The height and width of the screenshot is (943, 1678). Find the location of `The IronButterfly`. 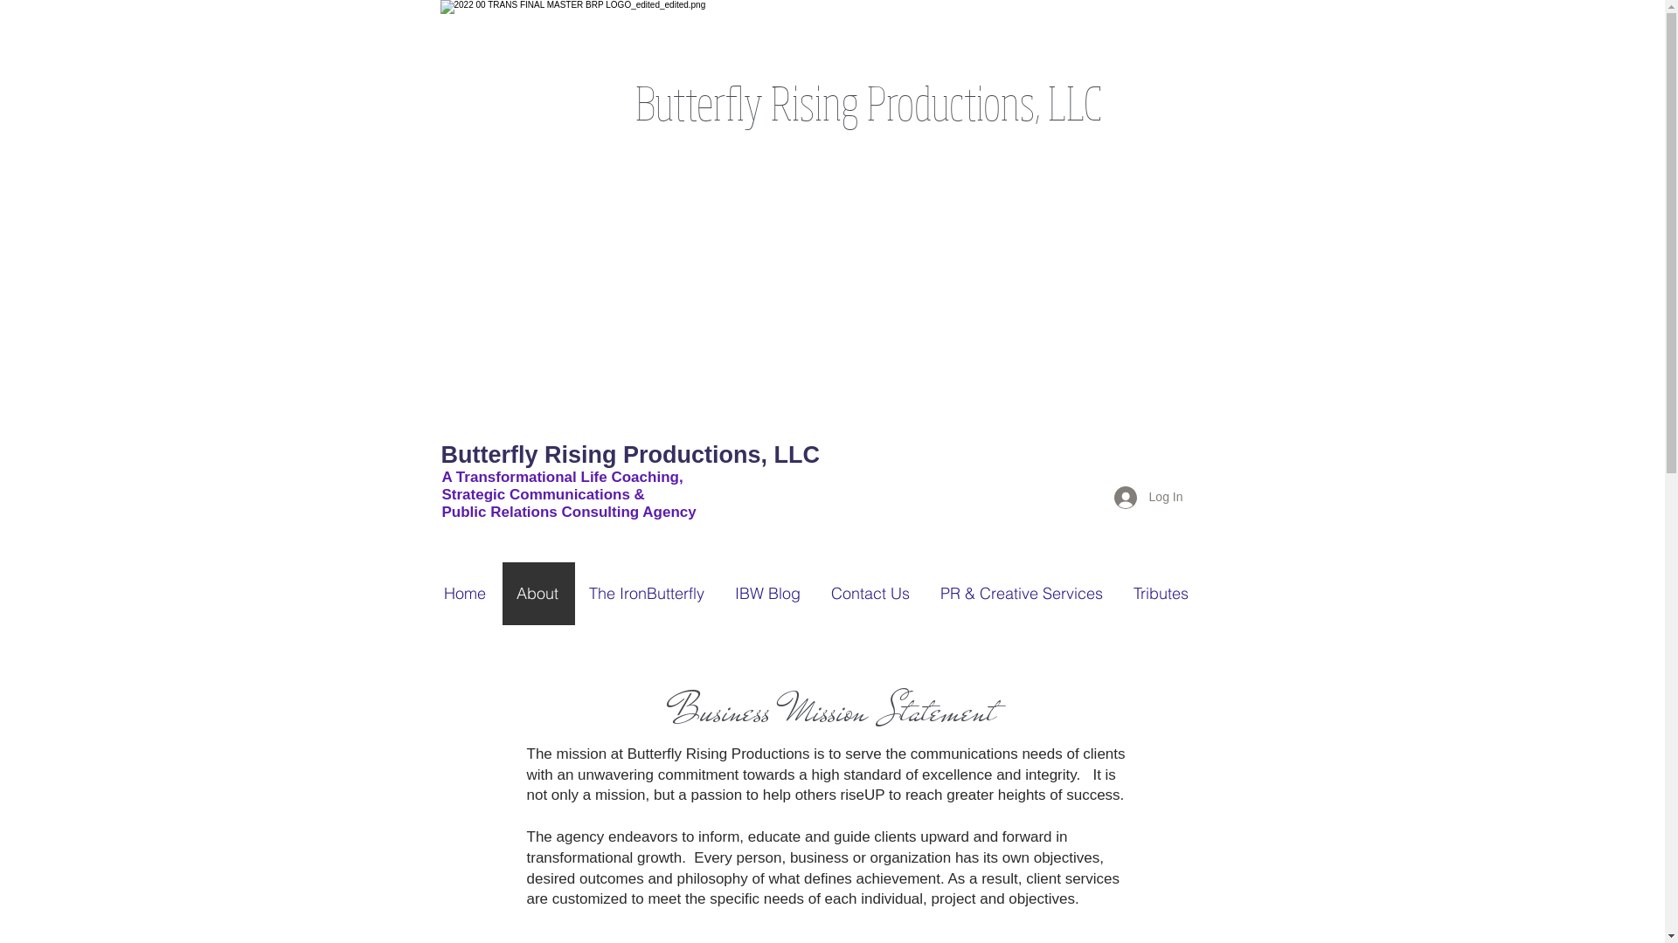

The IronButterfly is located at coordinates (648, 594).